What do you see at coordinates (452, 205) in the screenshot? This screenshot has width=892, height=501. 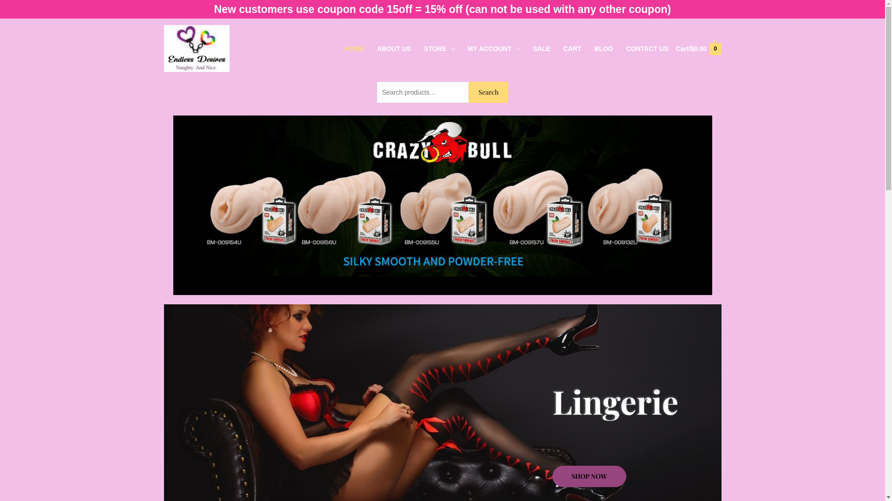 I see `Crazy Bull` at bounding box center [452, 205].